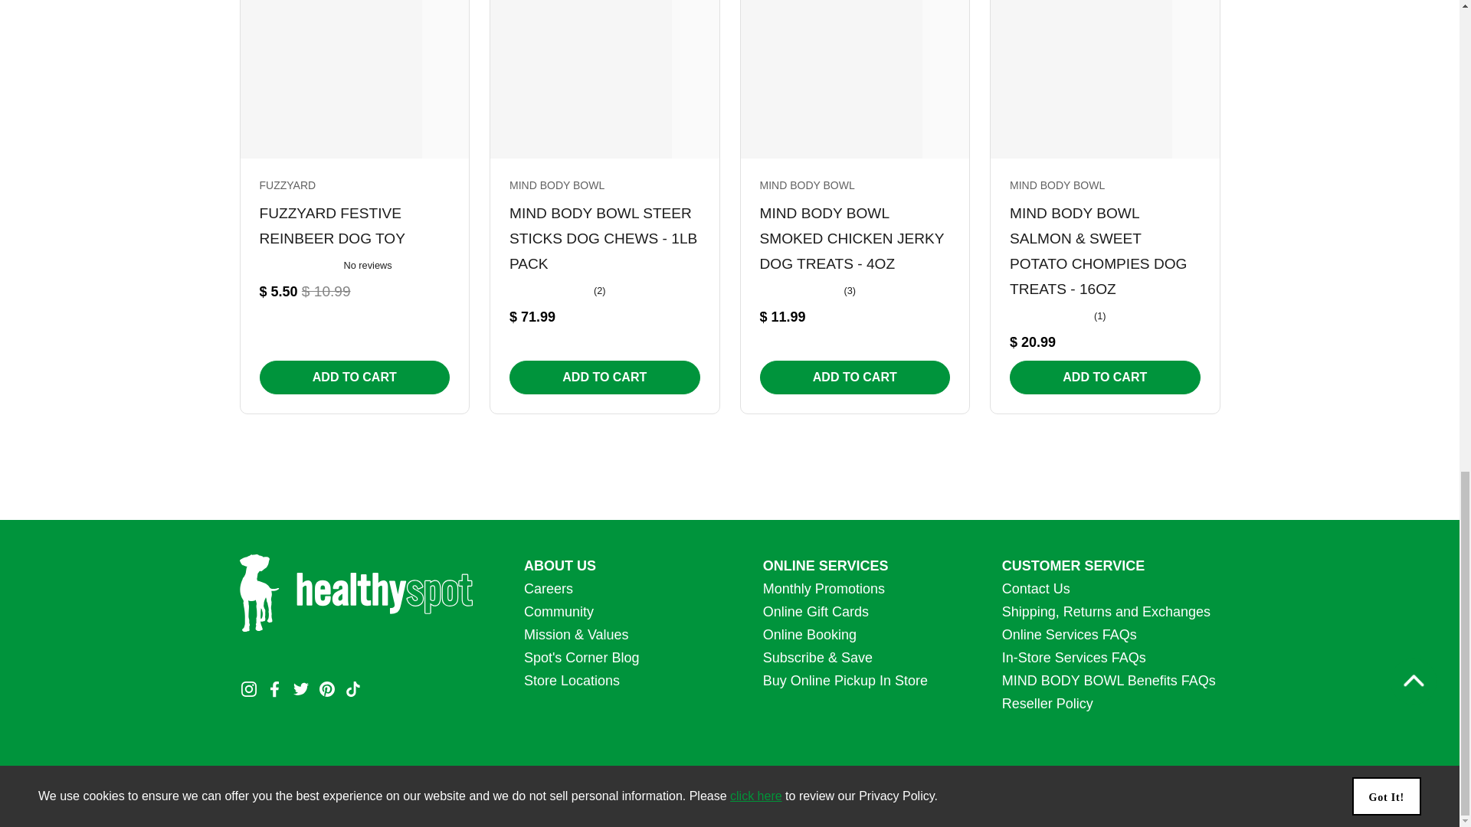 The width and height of the screenshot is (1471, 827). What do you see at coordinates (354, 221) in the screenshot?
I see `Fuzzyard Festive Reinbeer Dog Toy` at bounding box center [354, 221].